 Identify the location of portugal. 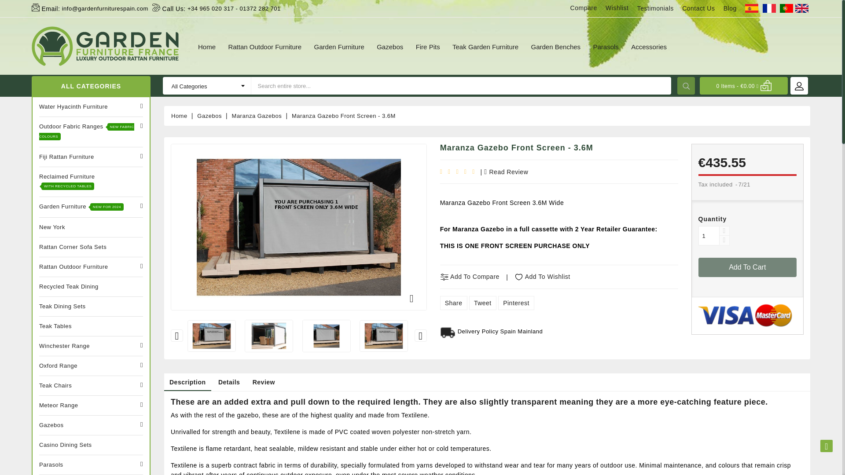
(786, 8).